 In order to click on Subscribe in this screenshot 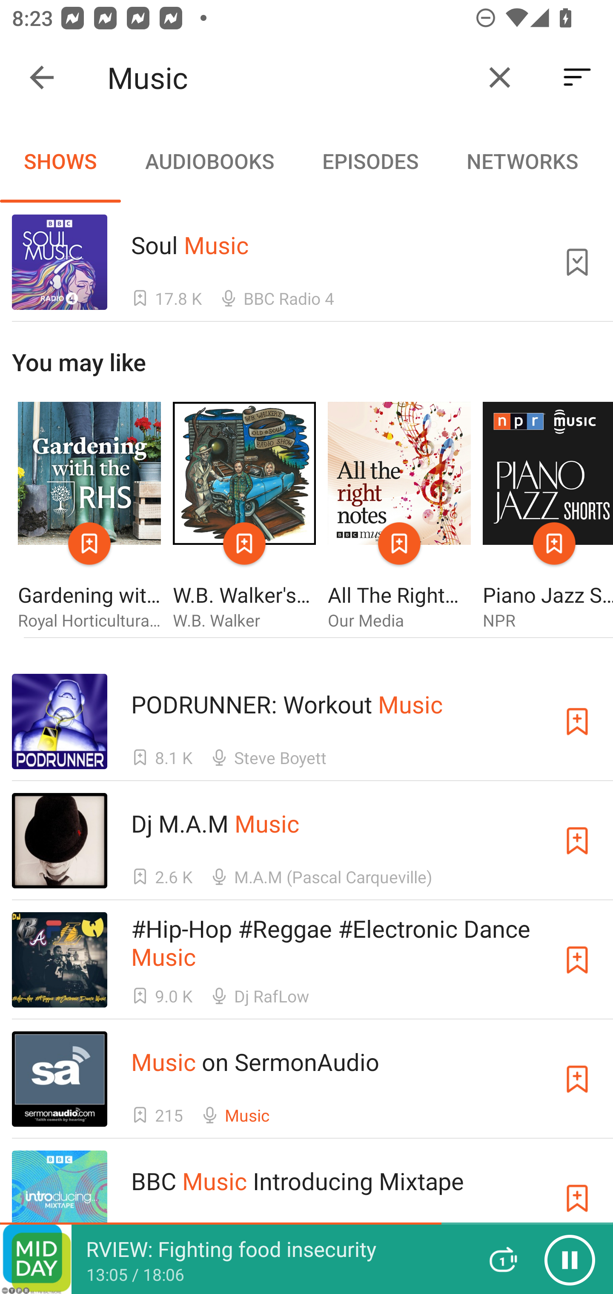, I will do `click(577, 960)`.